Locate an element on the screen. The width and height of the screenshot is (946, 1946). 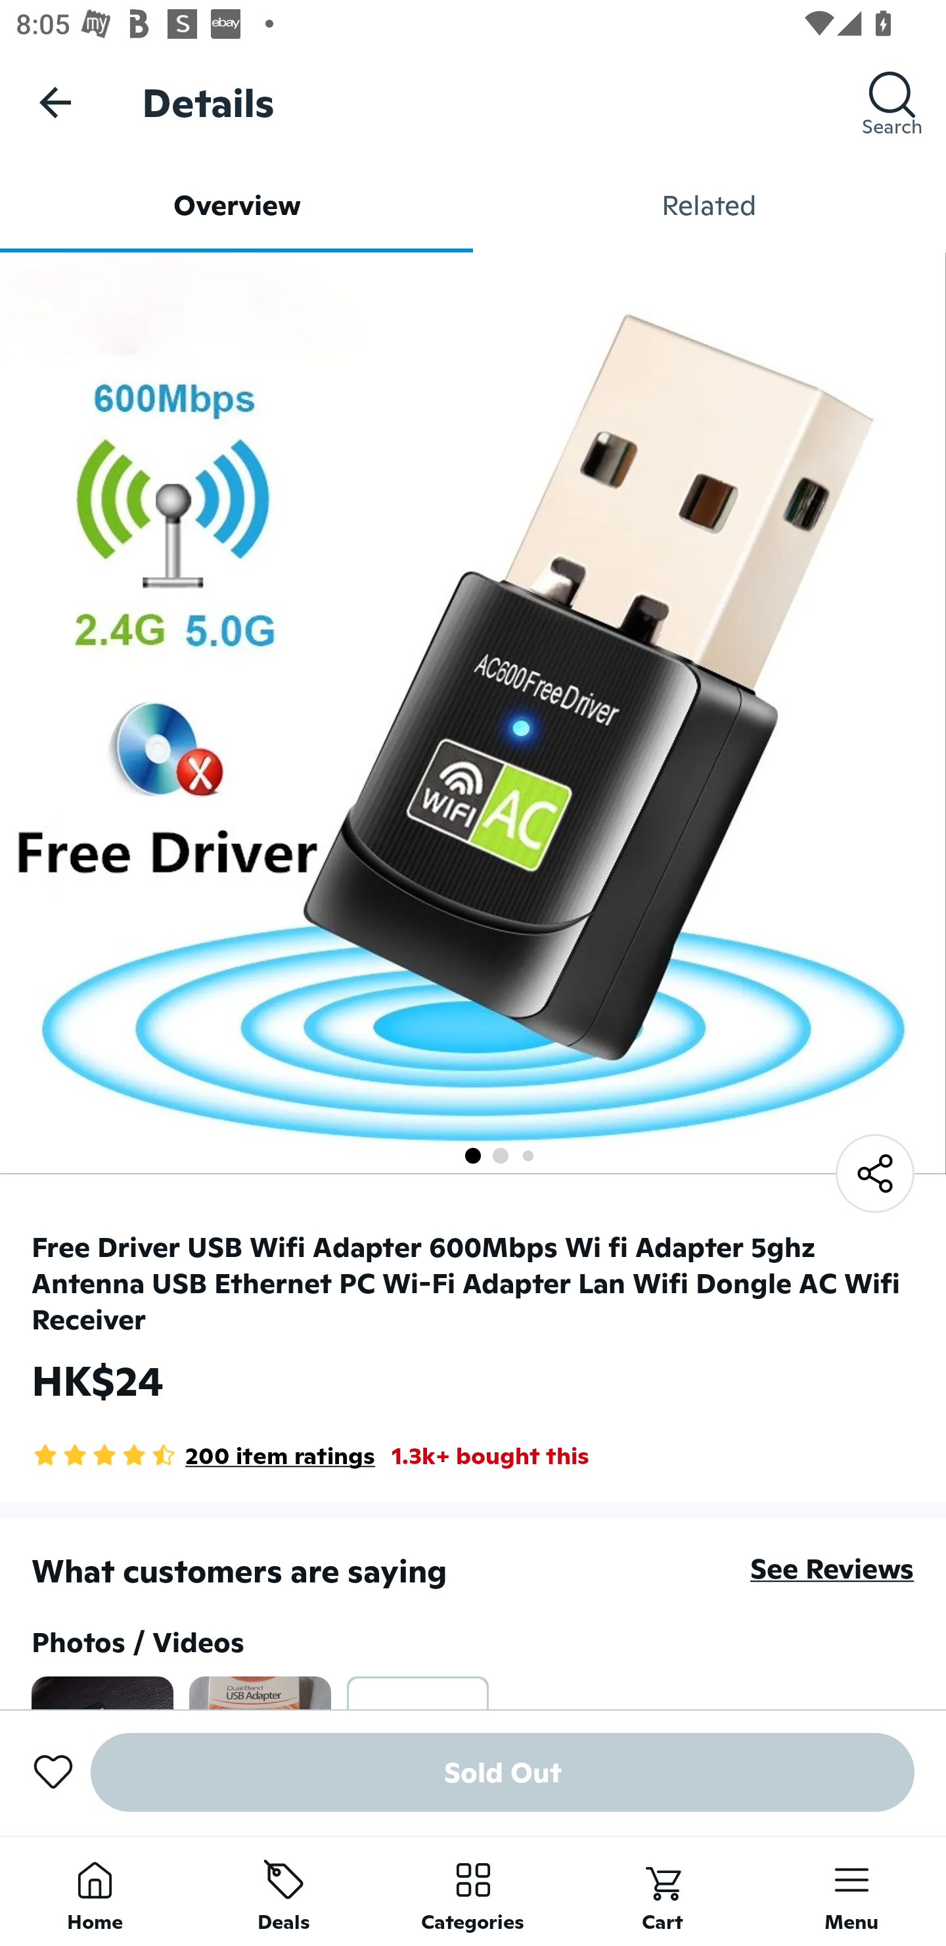
4.3 Star Rating 200 item ratings is located at coordinates (203, 1456).